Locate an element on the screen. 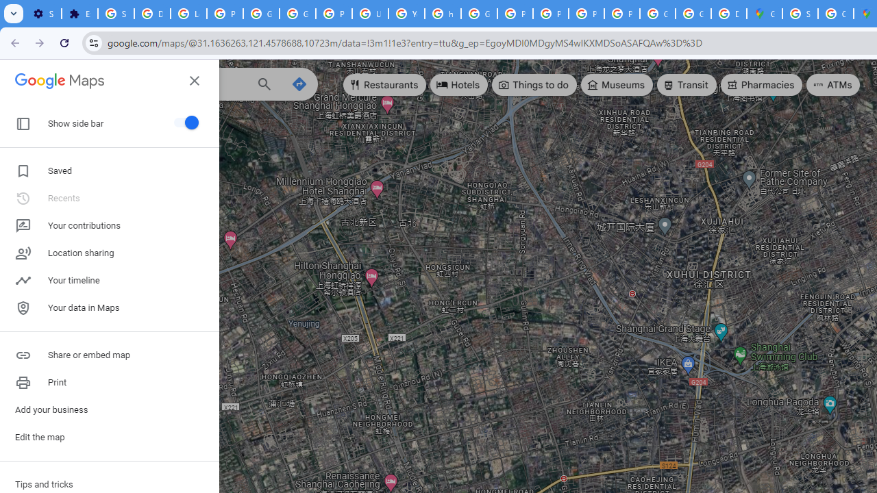  Pharmacies is located at coordinates (761, 85).